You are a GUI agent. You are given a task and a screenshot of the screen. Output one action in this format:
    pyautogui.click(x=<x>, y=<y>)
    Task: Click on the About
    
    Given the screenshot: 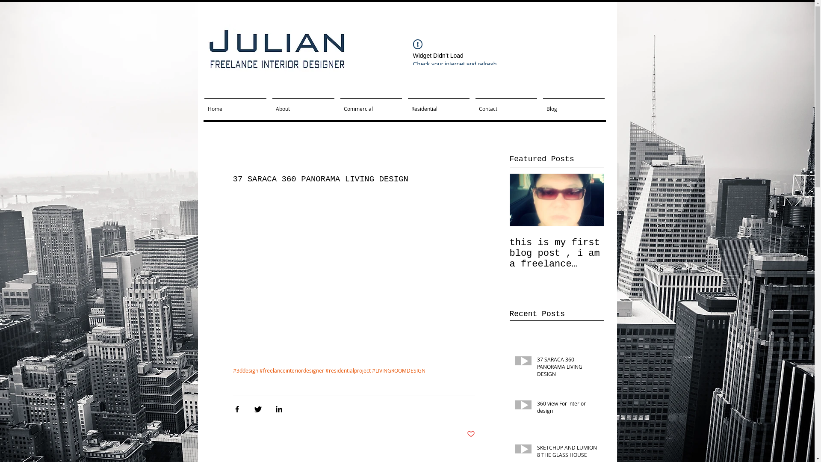 What is the action you would take?
    pyautogui.click(x=304, y=105)
    